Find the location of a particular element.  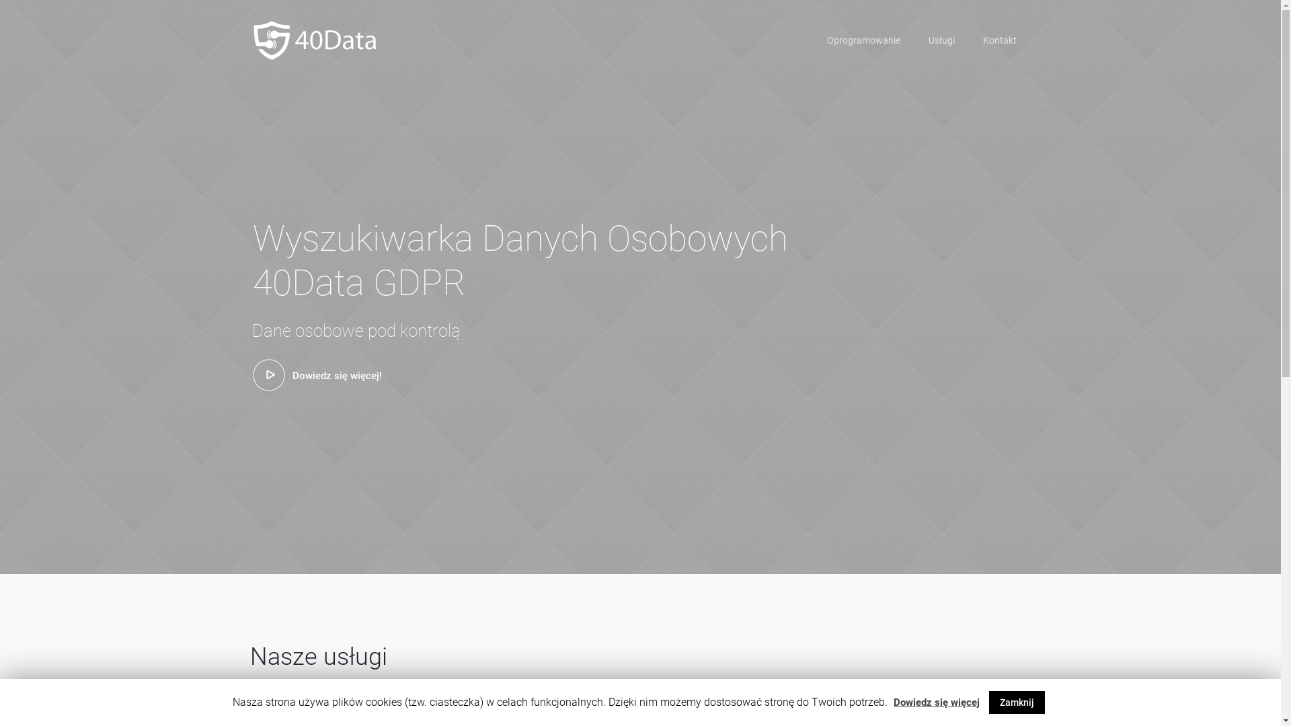

Kontakt is located at coordinates (999, 40).